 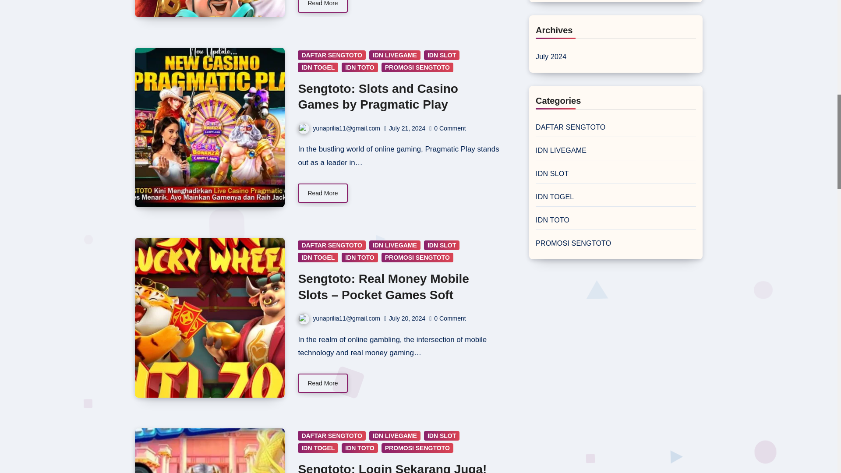 I want to click on DAFTAR SENGTOTO, so click(x=331, y=55).